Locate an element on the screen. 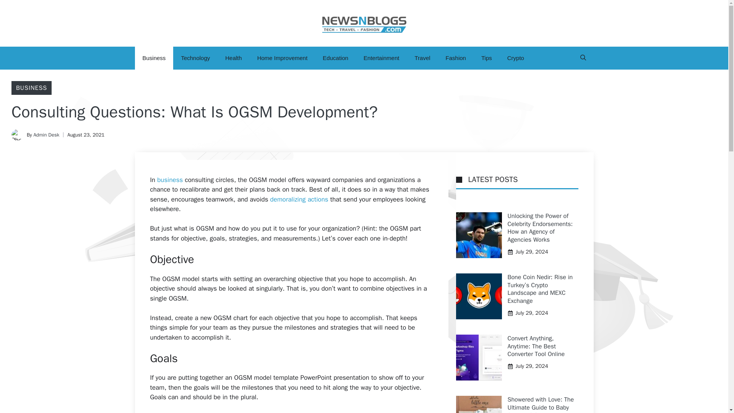 This screenshot has height=413, width=734. Education is located at coordinates (335, 58).